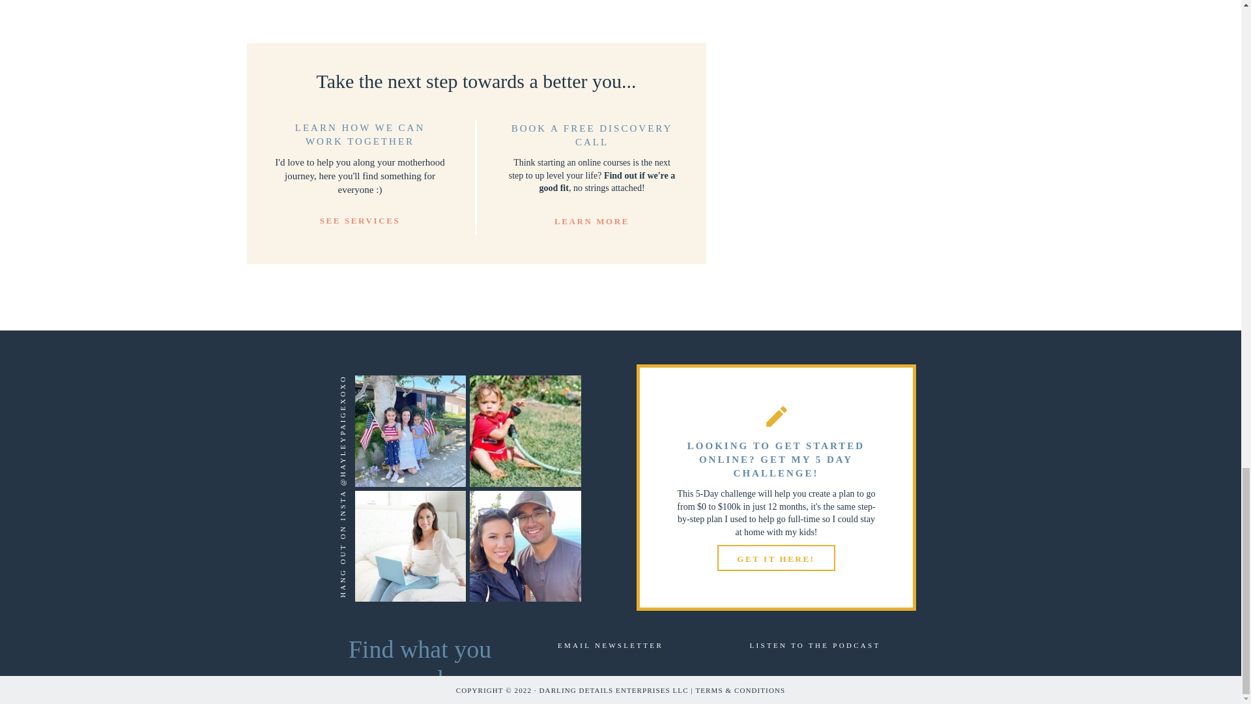 This screenshot has height=704, width=1251. What do you see at coordinates (525, 431) in the screenshot?
I see `hpjig-3` at bounding box center [525, 431].